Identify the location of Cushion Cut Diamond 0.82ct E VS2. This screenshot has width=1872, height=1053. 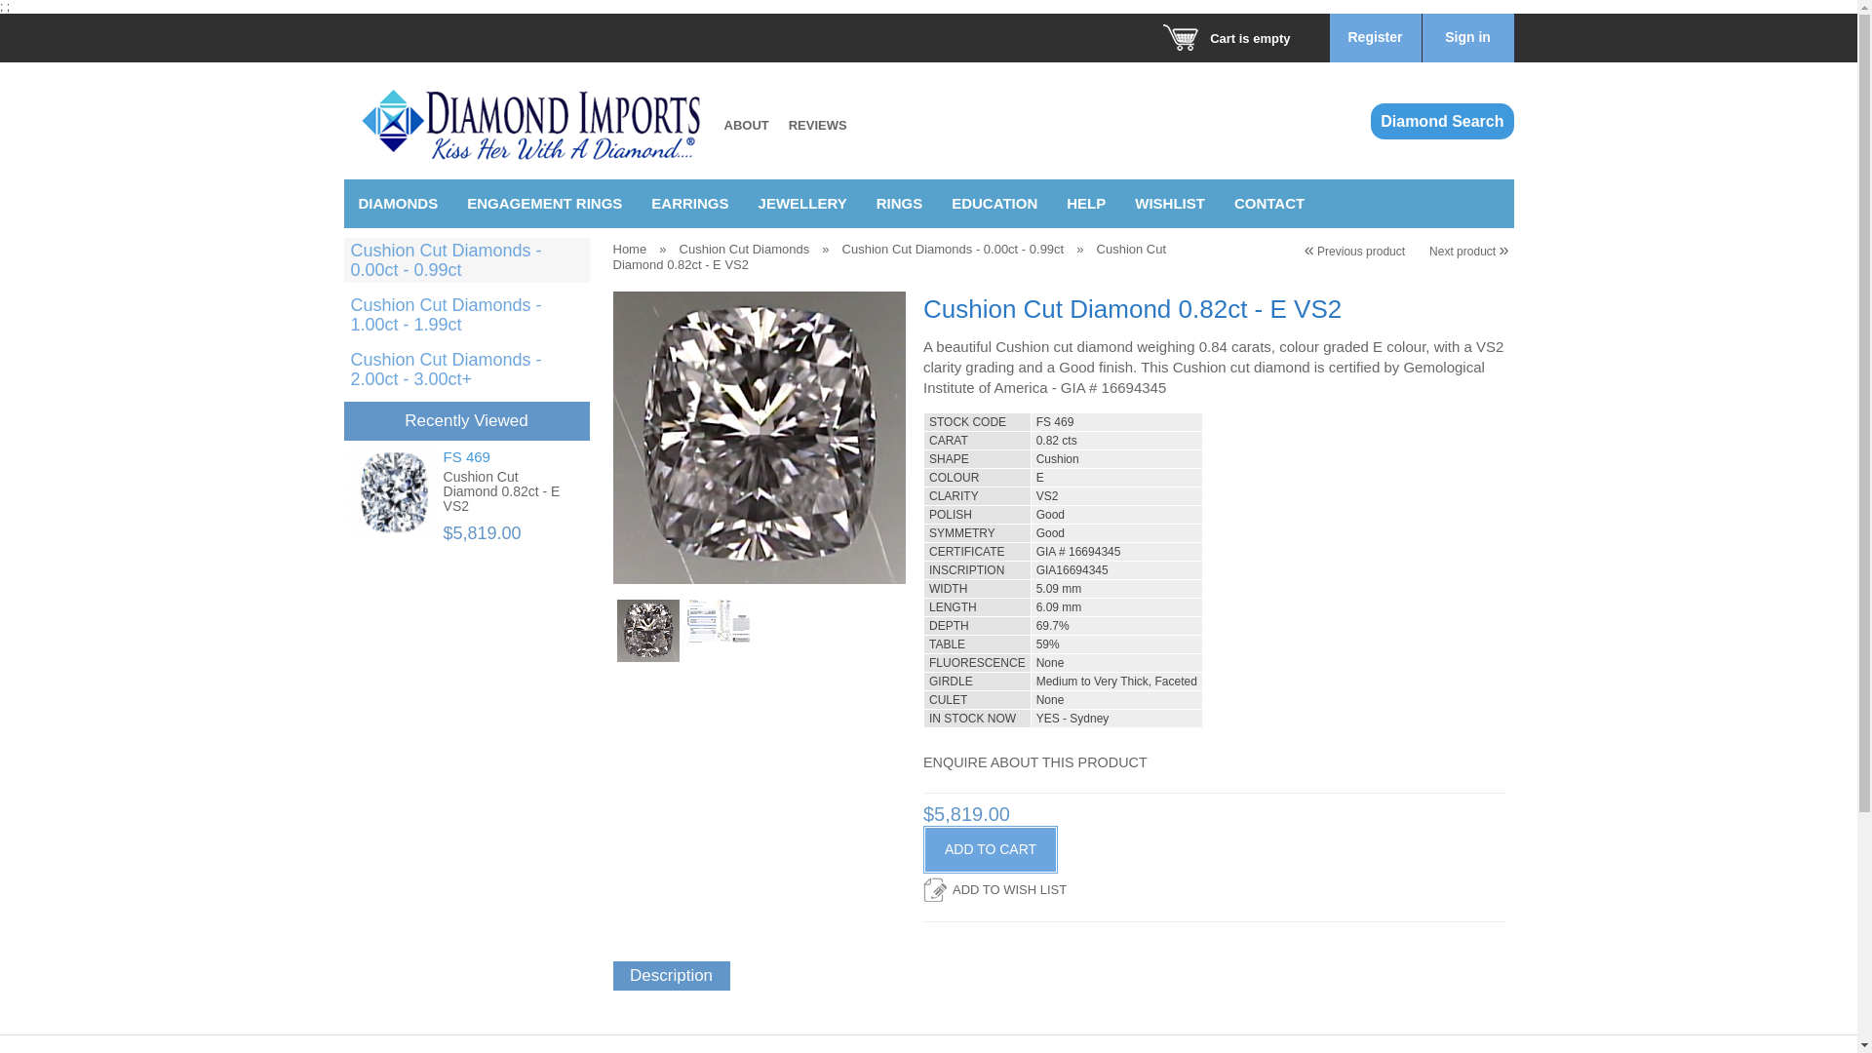
(718, 621).